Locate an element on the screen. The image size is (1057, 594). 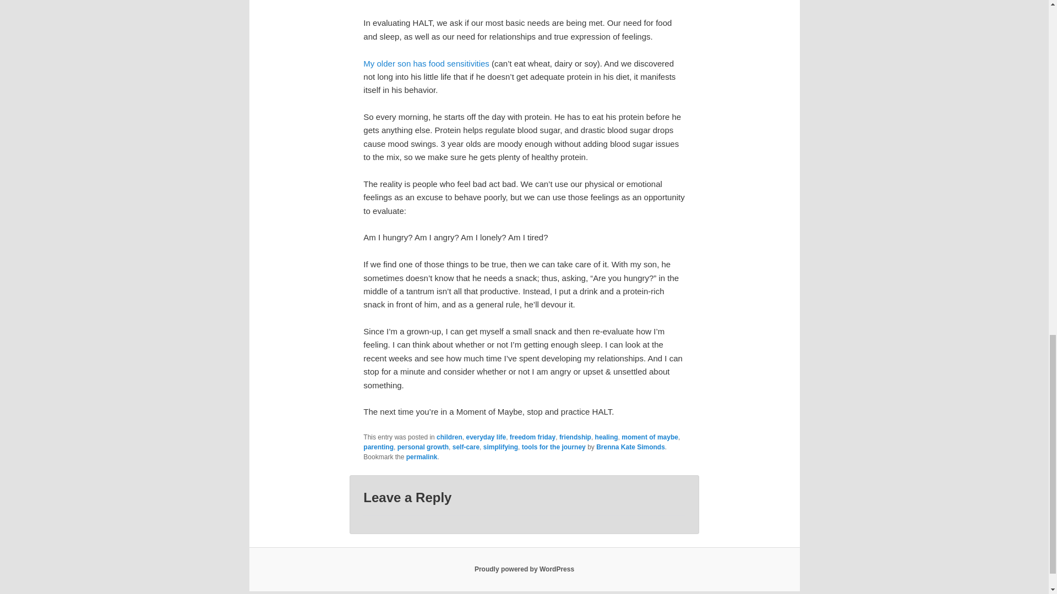
freedom friday is located at coordinates (532, 437).